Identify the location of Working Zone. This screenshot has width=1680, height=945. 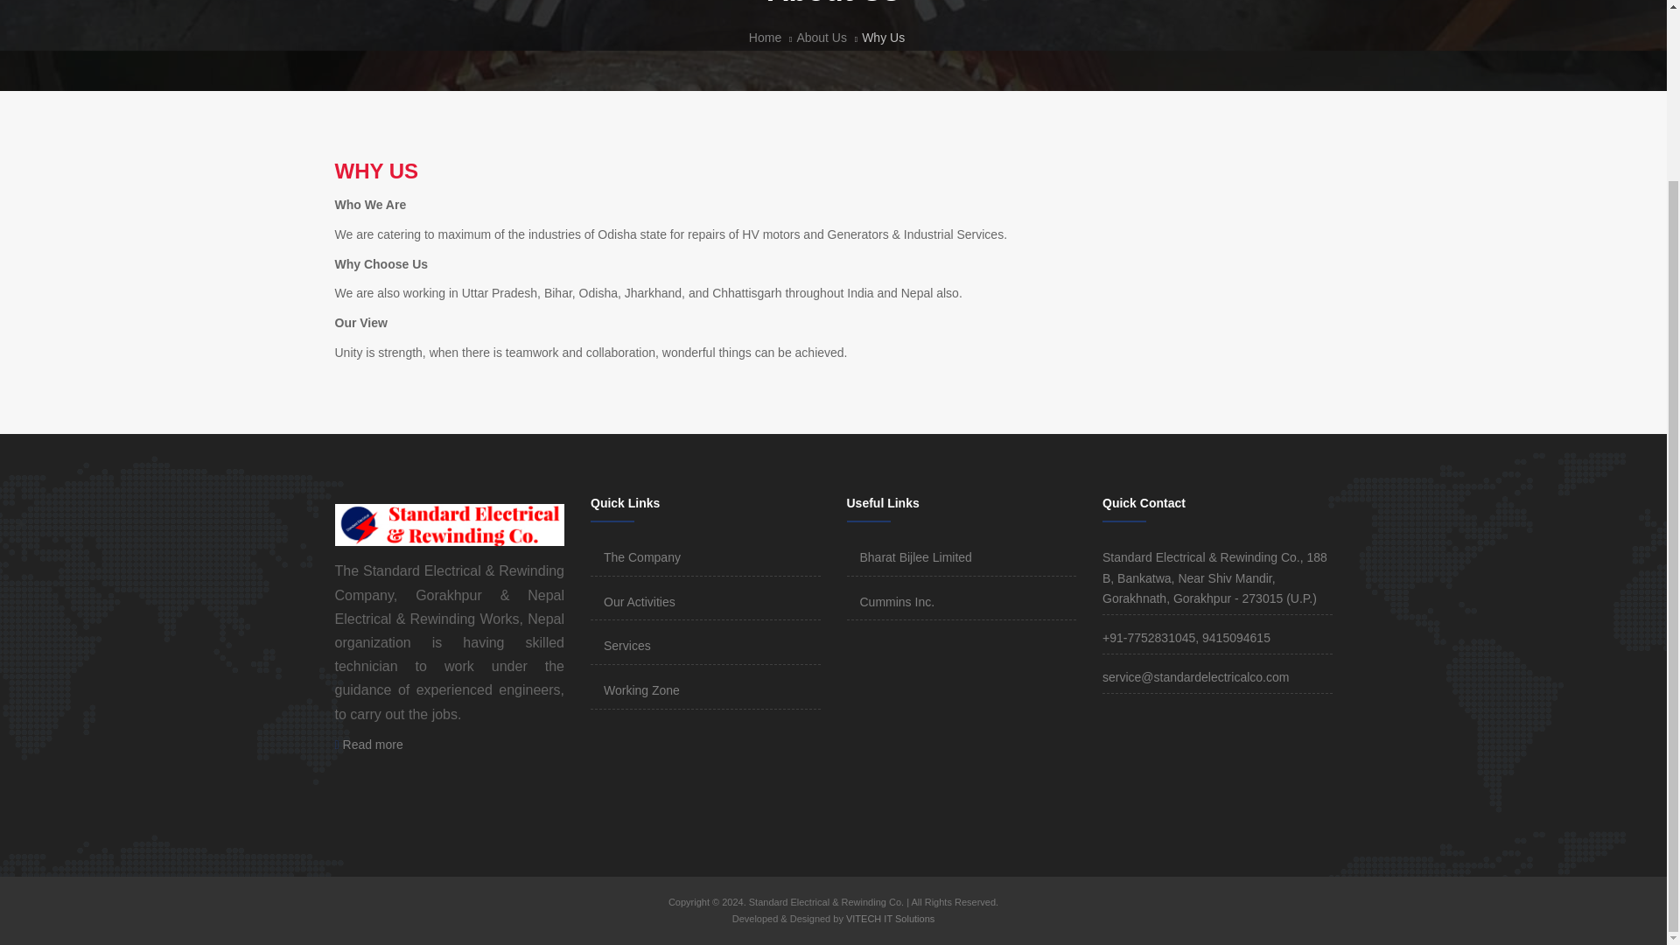
(641, 689).